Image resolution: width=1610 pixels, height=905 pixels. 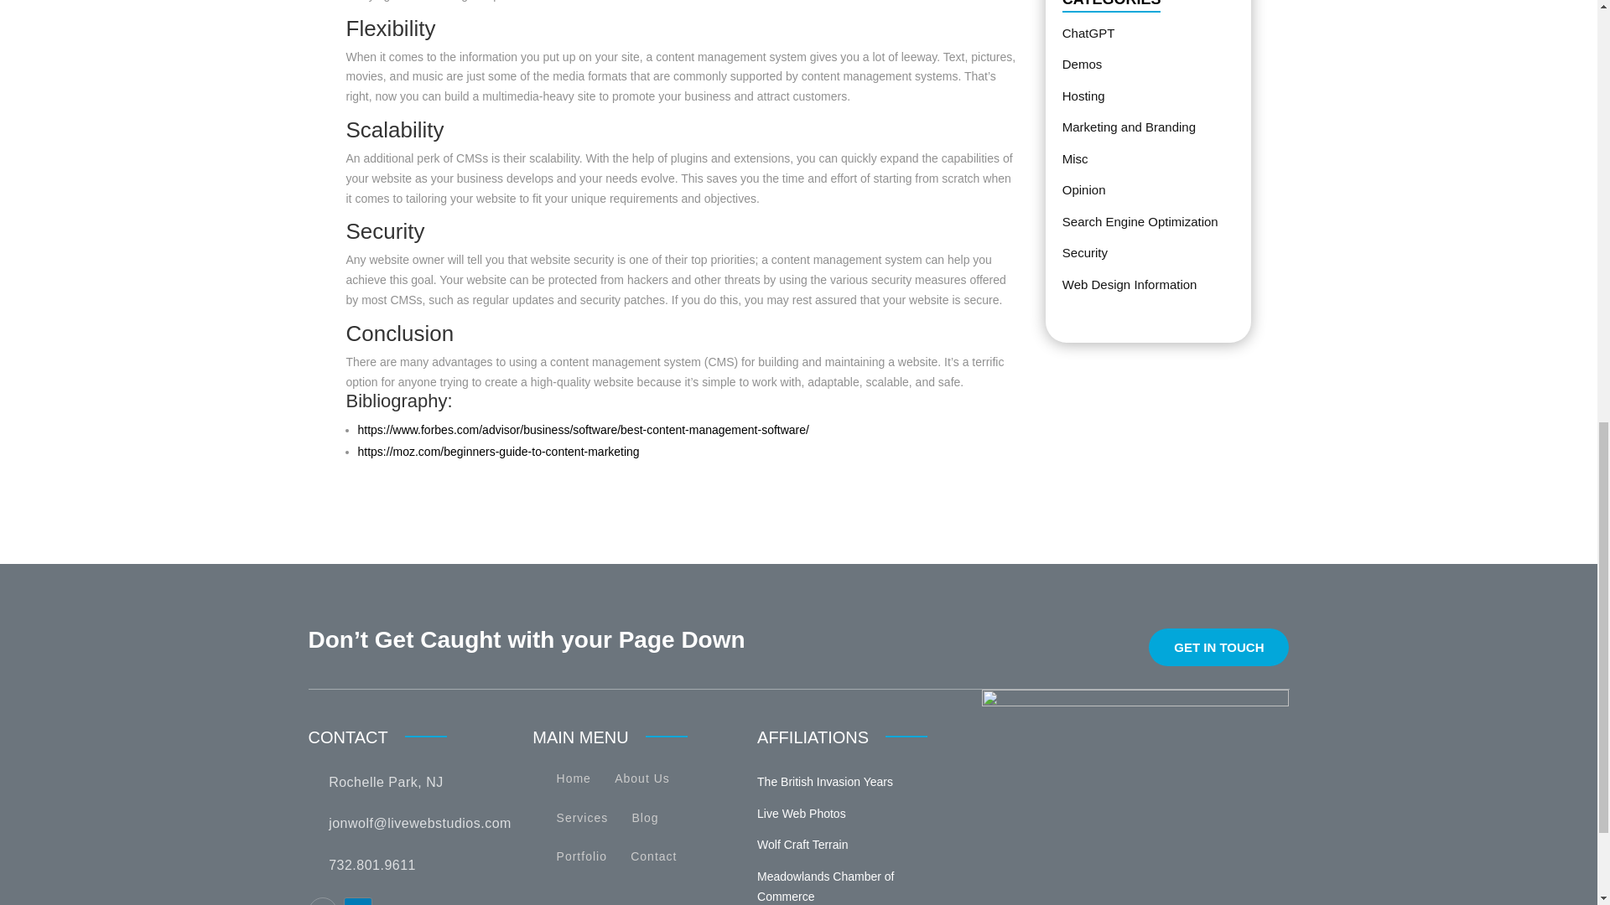 I want to click on Misc, so click(x=1075, y=158).